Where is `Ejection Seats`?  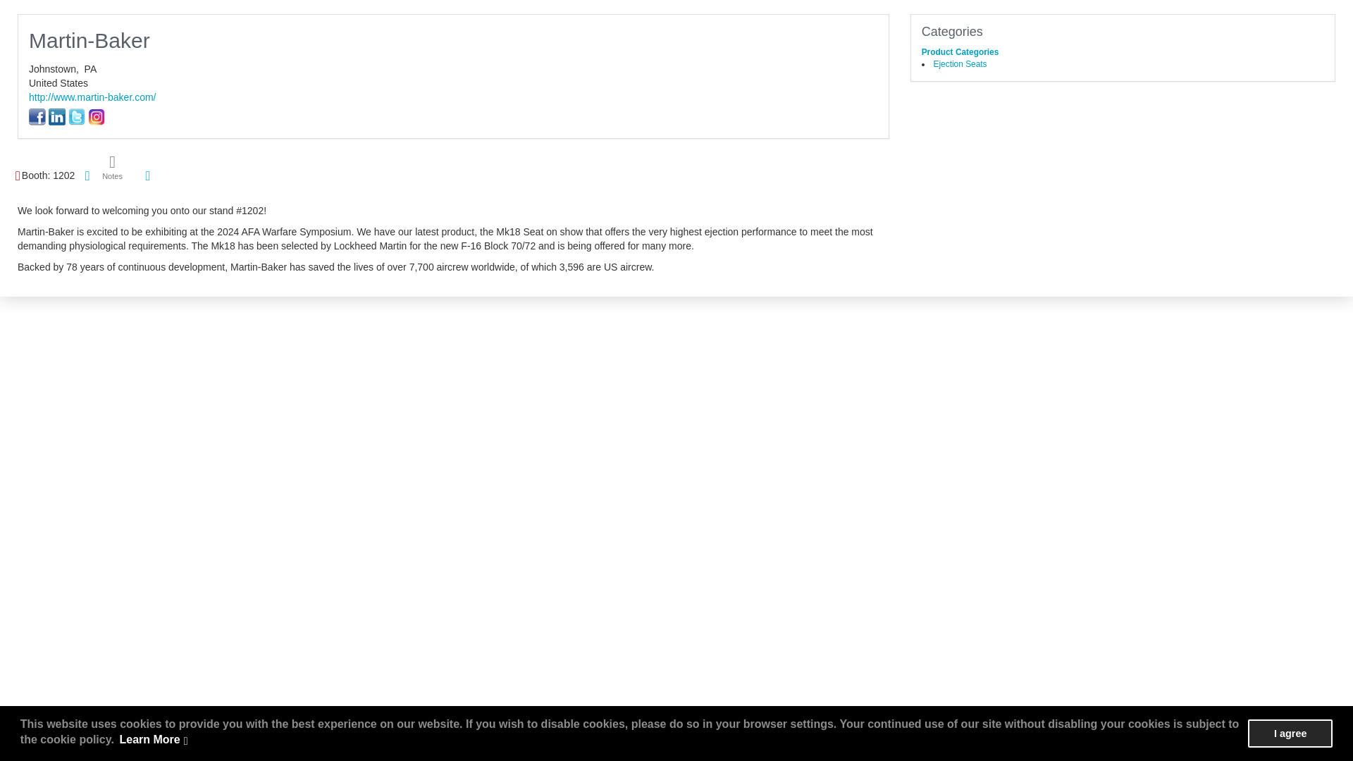 Ejection Seats is located at coordinates (960, 64).